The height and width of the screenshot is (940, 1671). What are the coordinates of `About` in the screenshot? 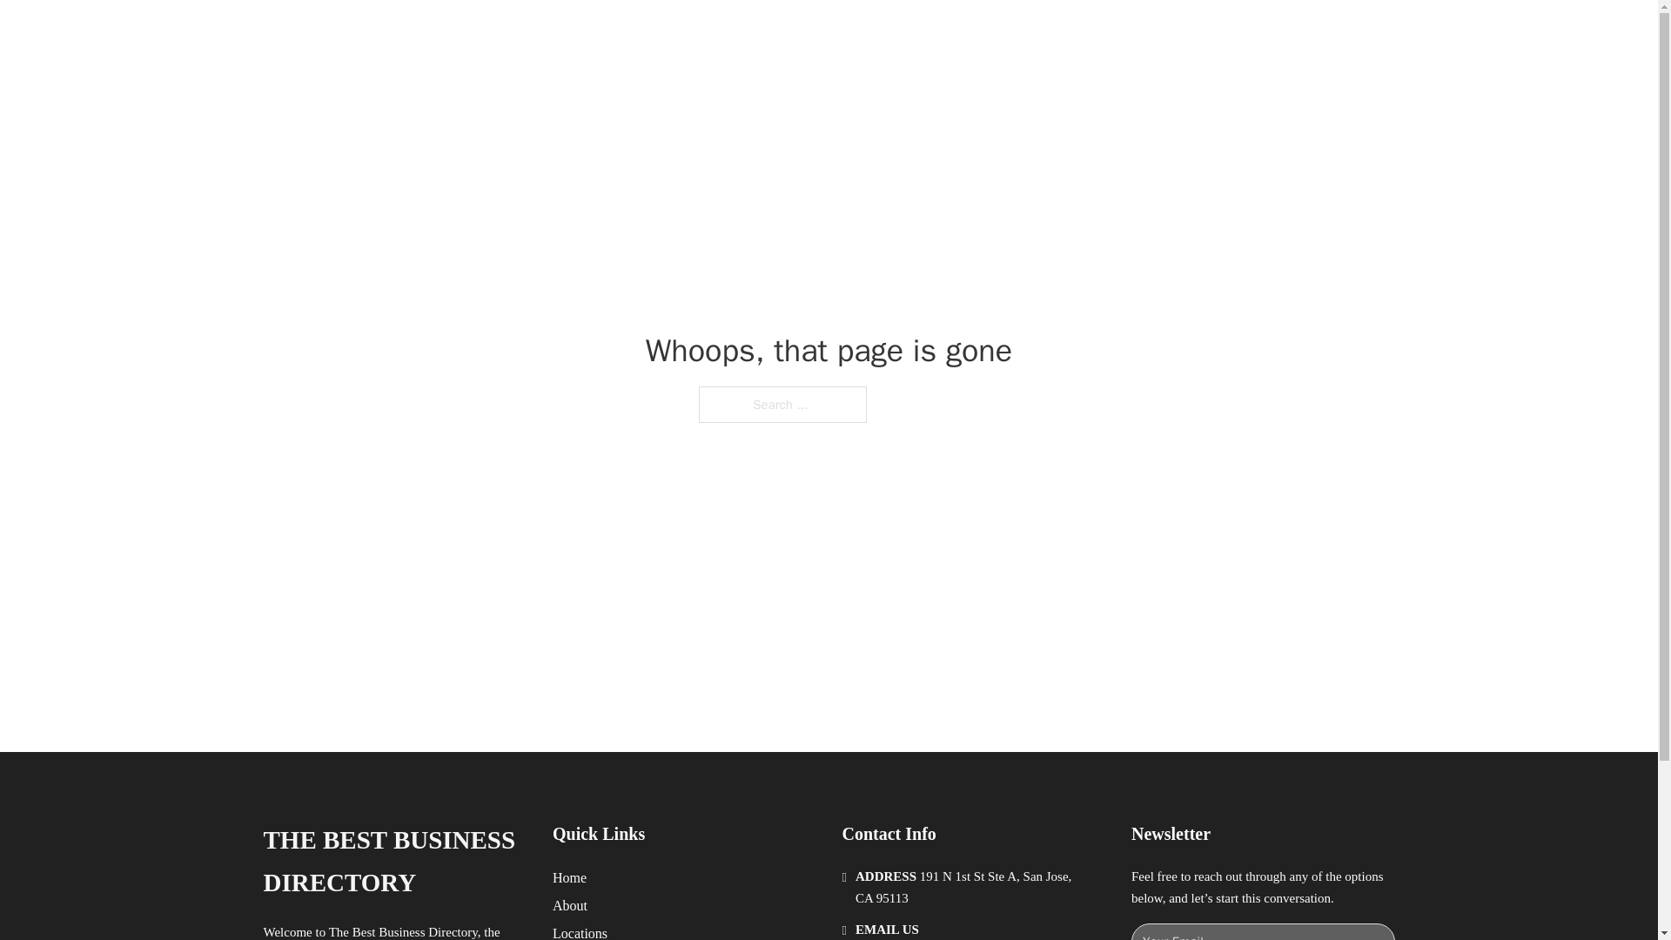 It's located at (570, 905).